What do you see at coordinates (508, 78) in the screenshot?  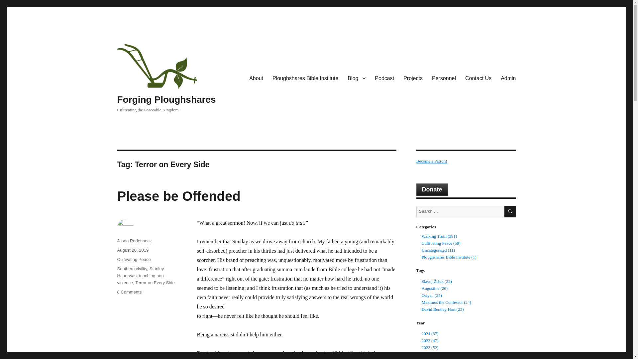 I see `Admin` at bounding box center [508, 78].